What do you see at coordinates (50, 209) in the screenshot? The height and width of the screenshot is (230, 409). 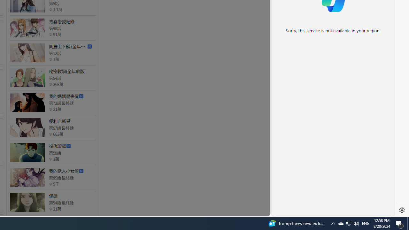 I see `Class: epicon_starpoint` at bounding box center [50, 209].